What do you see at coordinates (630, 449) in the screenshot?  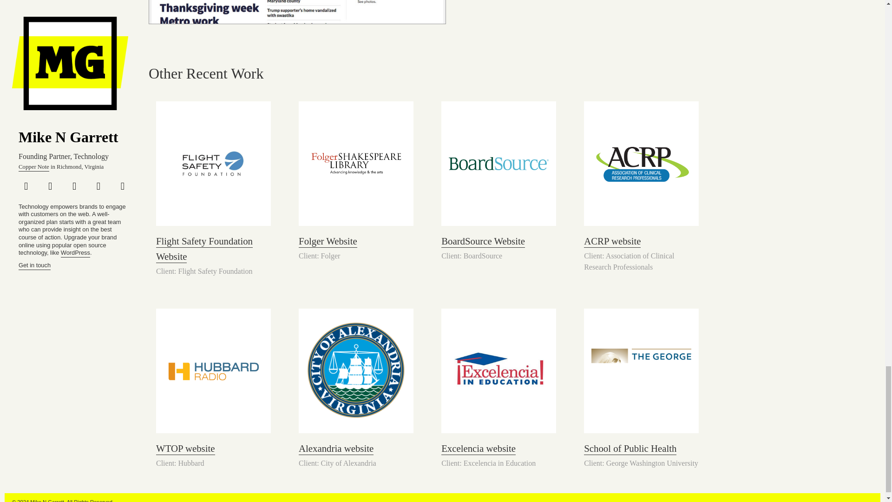 I see `School of Public Health` at bounding box center [630, 449].